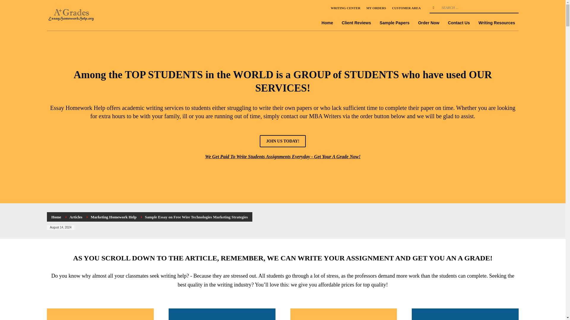  What do you see at coordinates (394, 23) in the screenshot?
I see `Sample Papers` at bounding box center [394, 23].